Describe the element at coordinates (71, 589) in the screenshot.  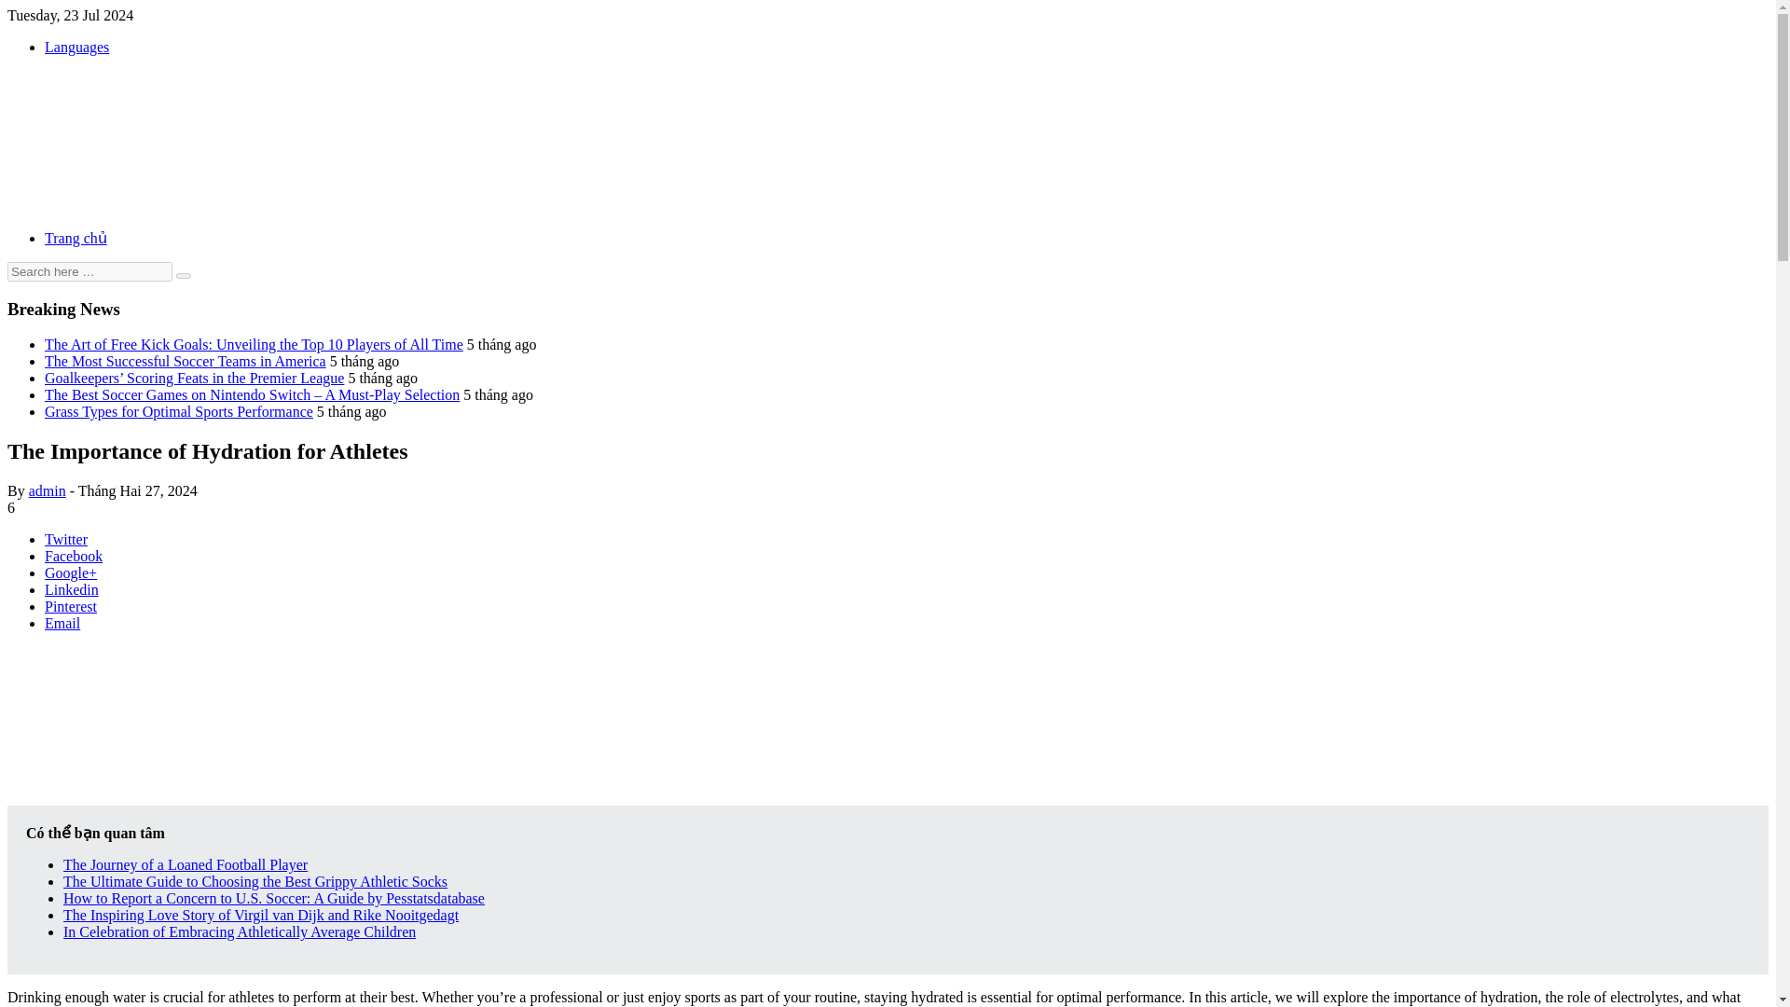
I see `Linkedin` at that location.